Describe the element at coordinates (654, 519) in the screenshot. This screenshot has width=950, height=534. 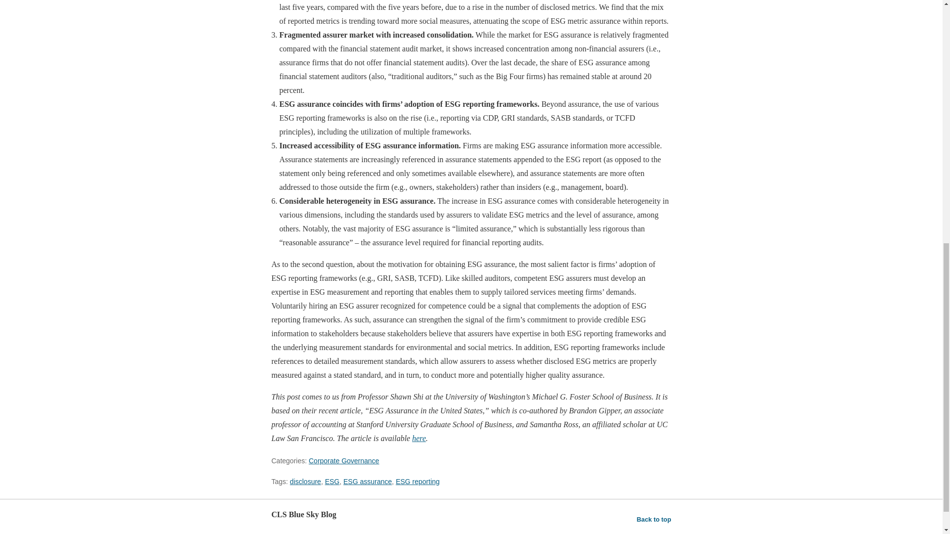
I see `Back to top` at that location.